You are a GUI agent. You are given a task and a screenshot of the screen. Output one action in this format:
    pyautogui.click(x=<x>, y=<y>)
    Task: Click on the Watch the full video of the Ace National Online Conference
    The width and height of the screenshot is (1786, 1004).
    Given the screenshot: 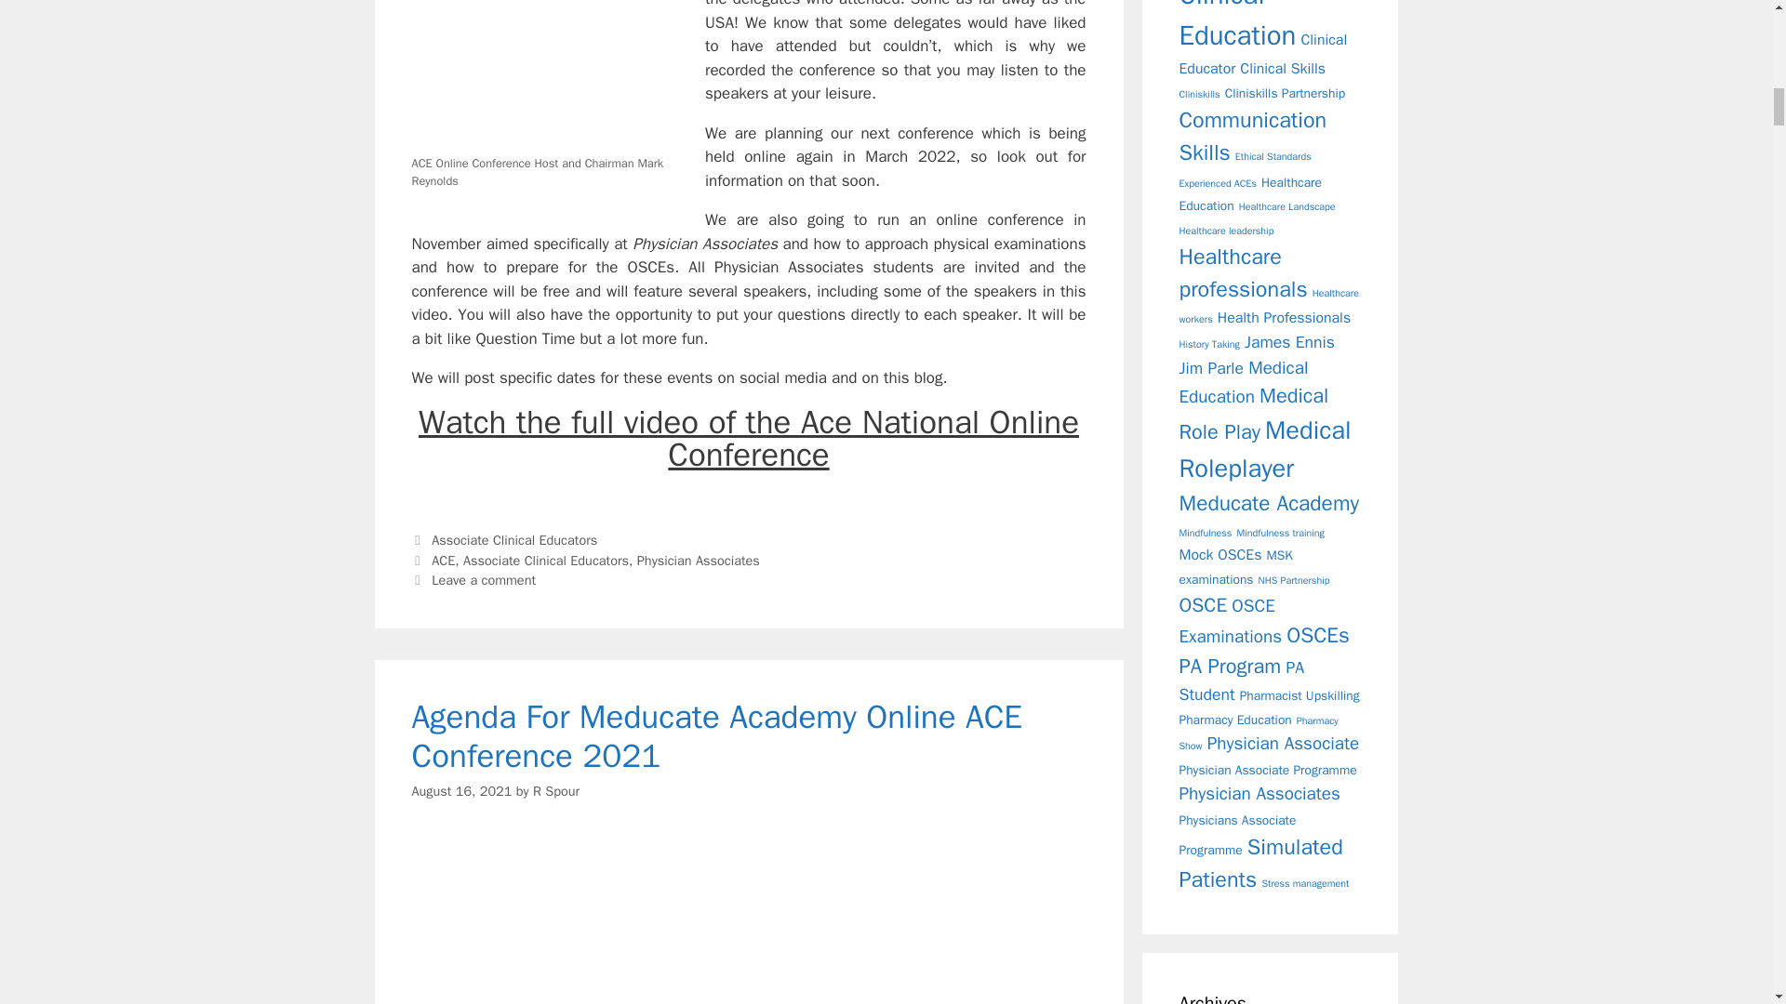 What is the action you would take?
    pyautogui.click(x=748, y=438)
    